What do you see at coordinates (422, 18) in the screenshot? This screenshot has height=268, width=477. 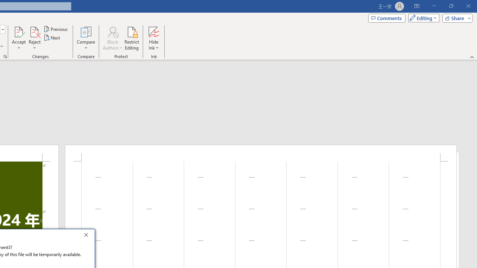 I see `Mode` at bounding box center [422, 18].